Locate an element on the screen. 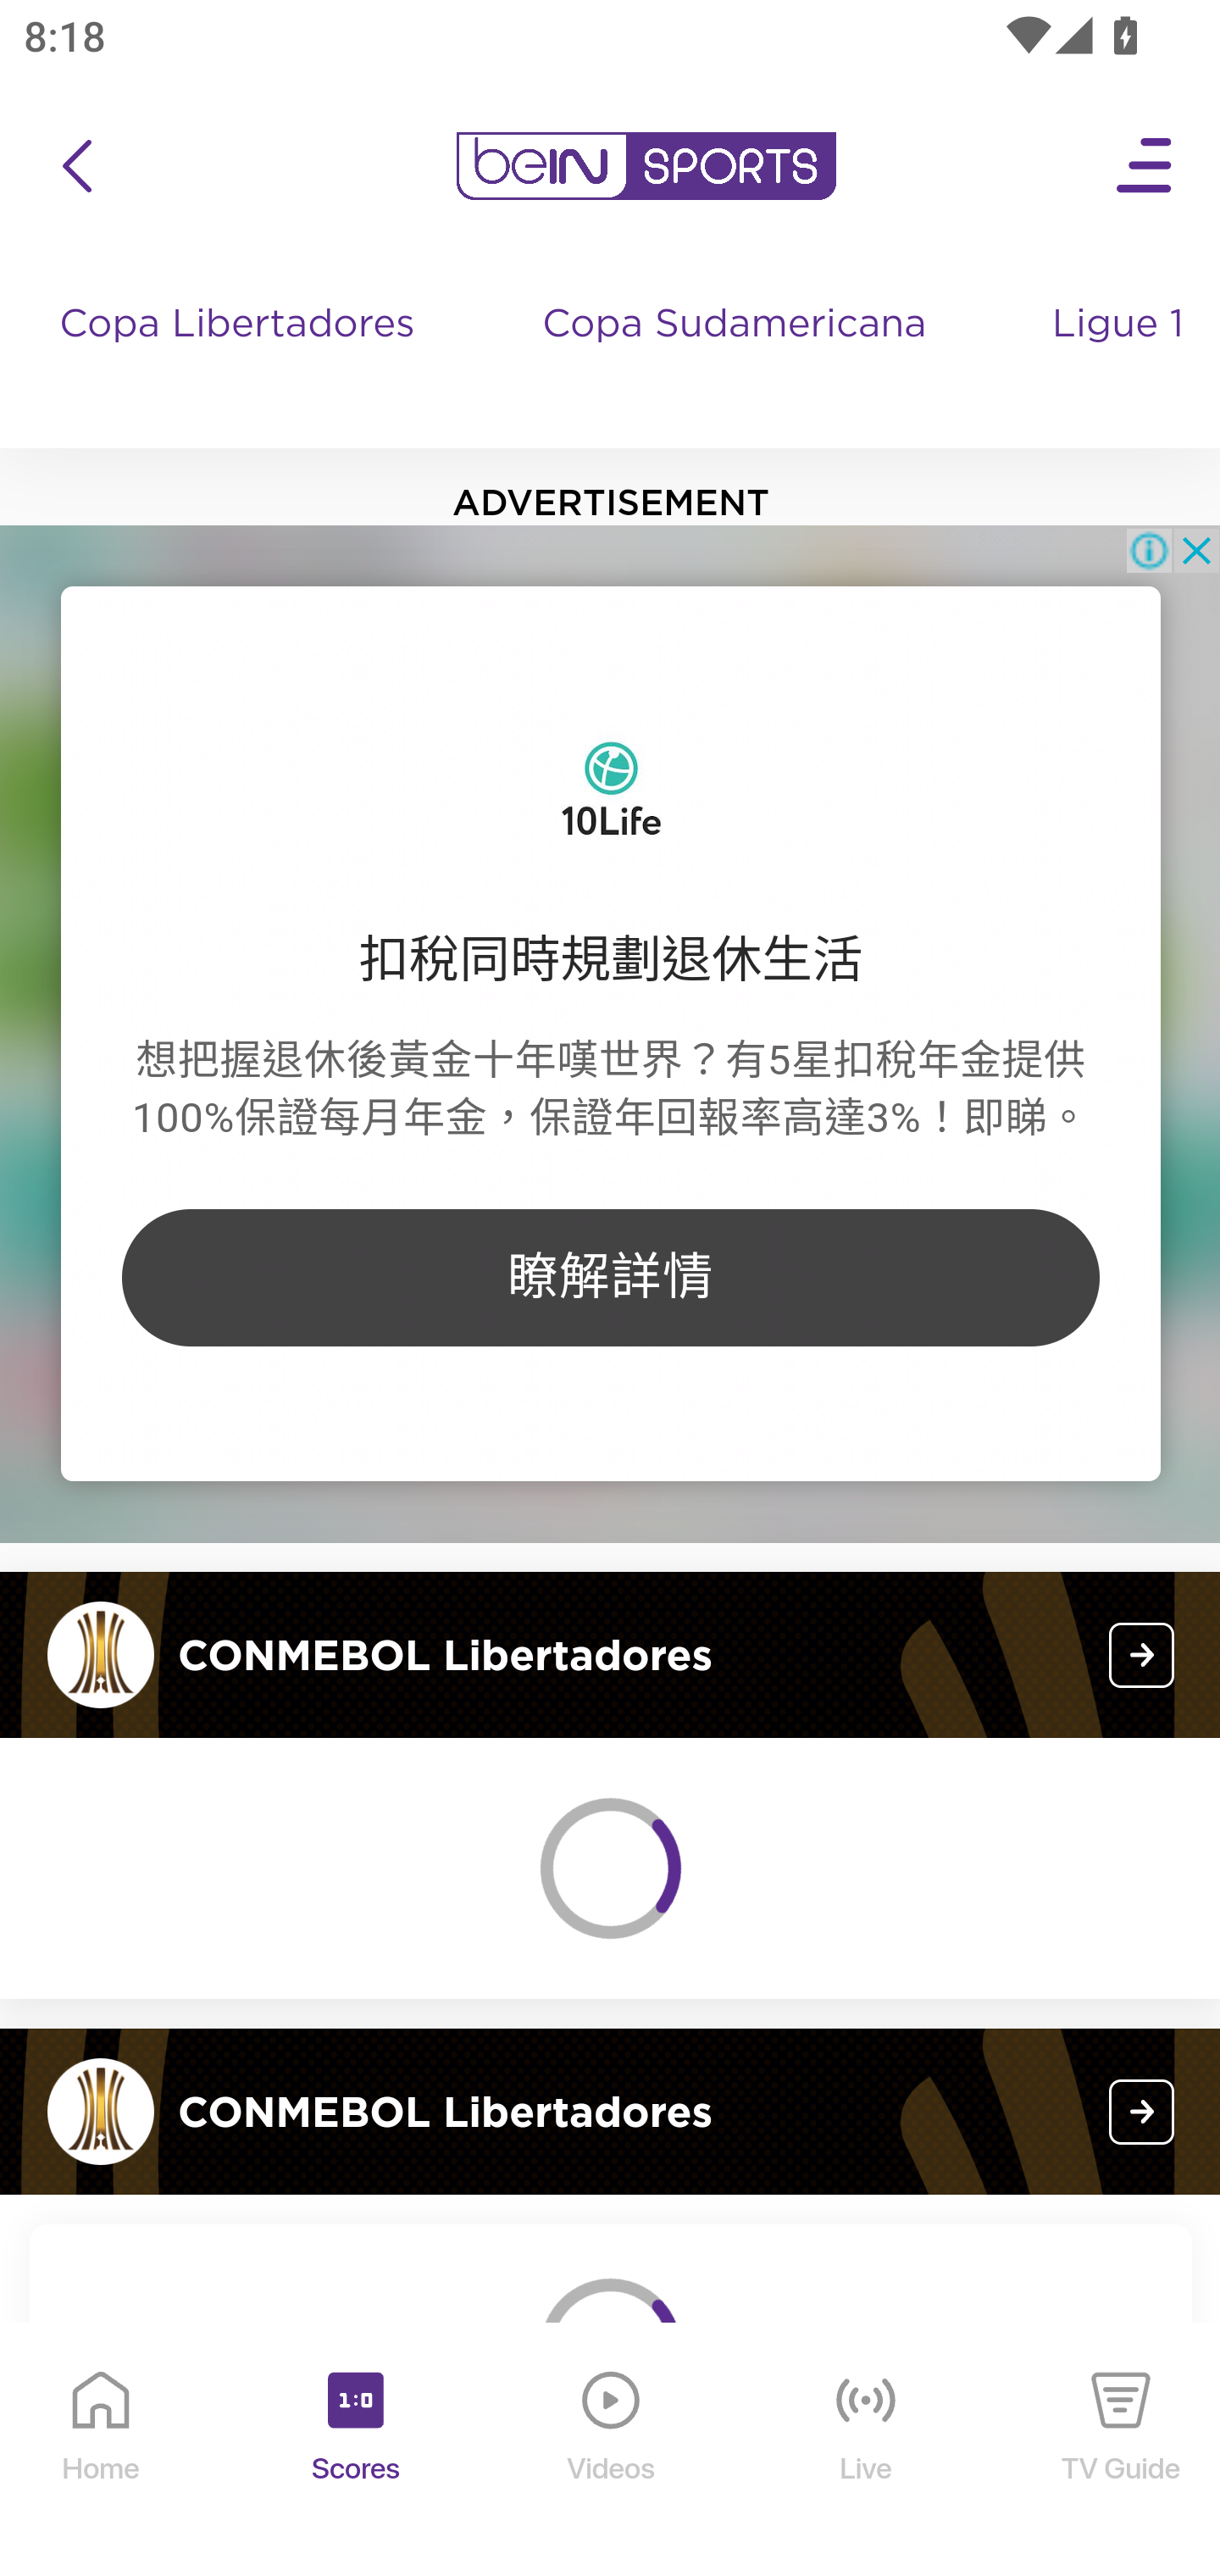  Scores Scores Icon Scores is located at coordinates (355, 2451).